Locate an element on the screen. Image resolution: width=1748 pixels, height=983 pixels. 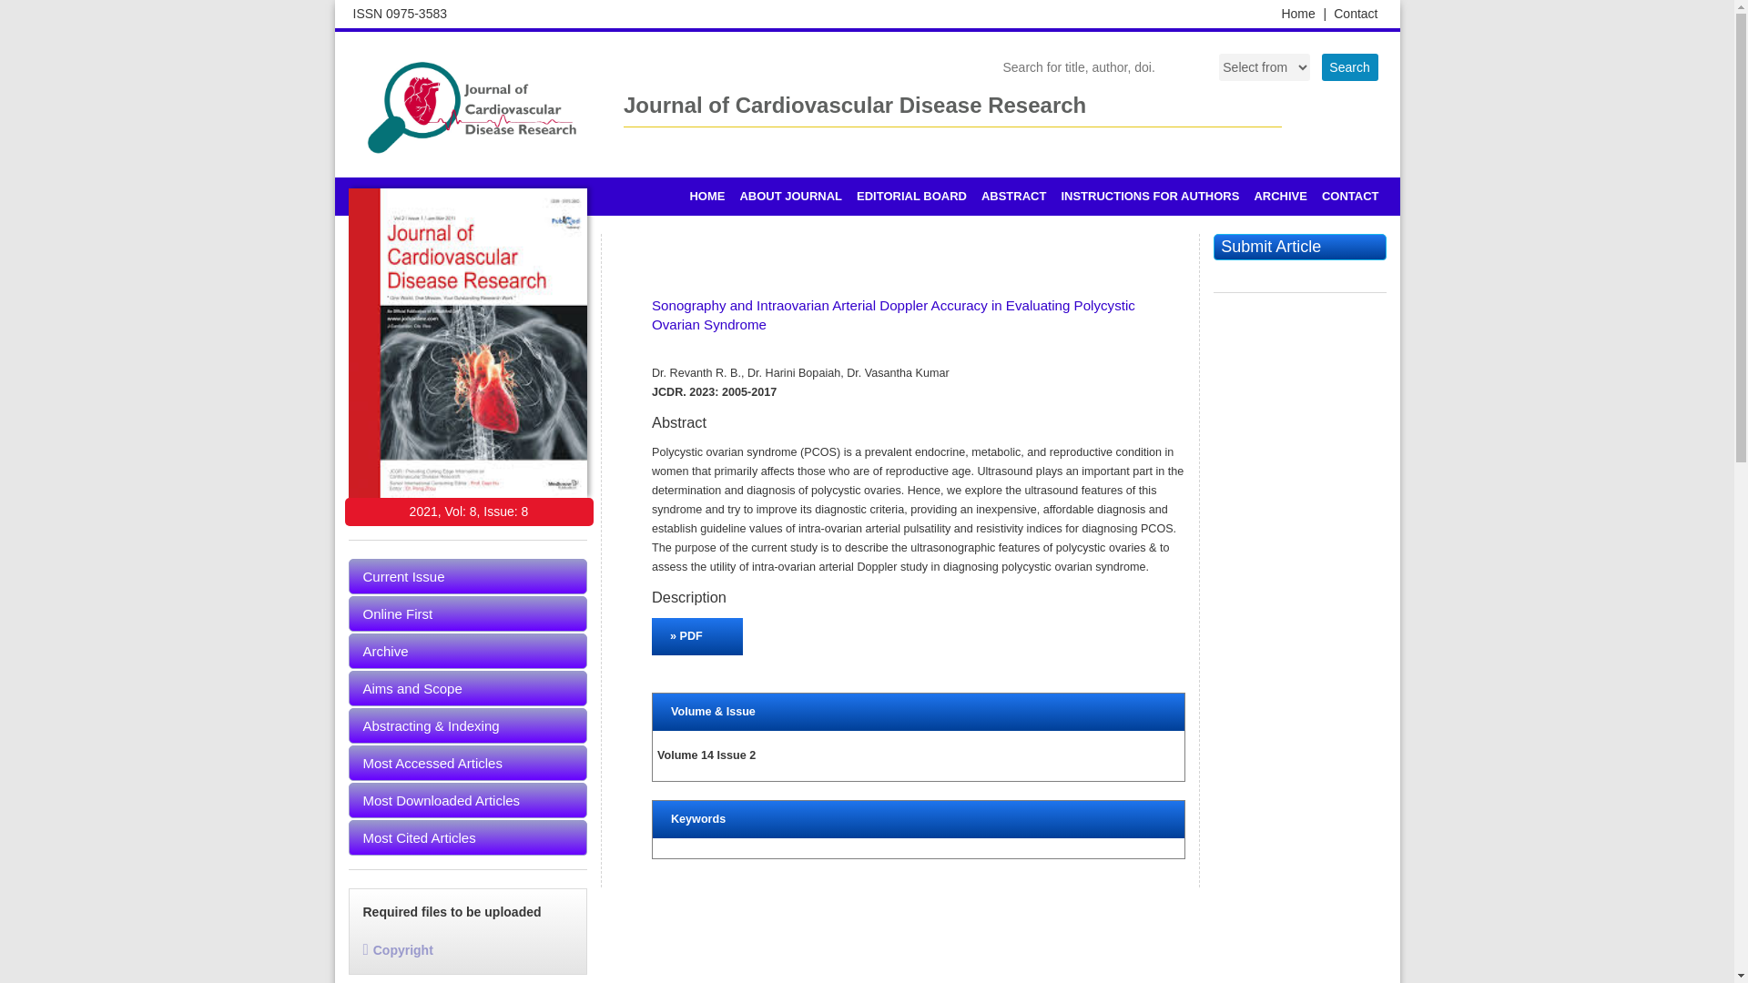
Contact is located at coordinates (1355, 14).